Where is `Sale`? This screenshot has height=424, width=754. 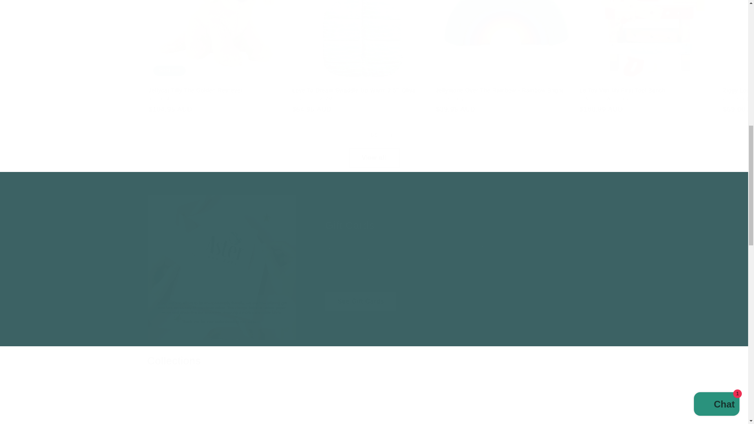 Sale is located at coordinates (526, 406).